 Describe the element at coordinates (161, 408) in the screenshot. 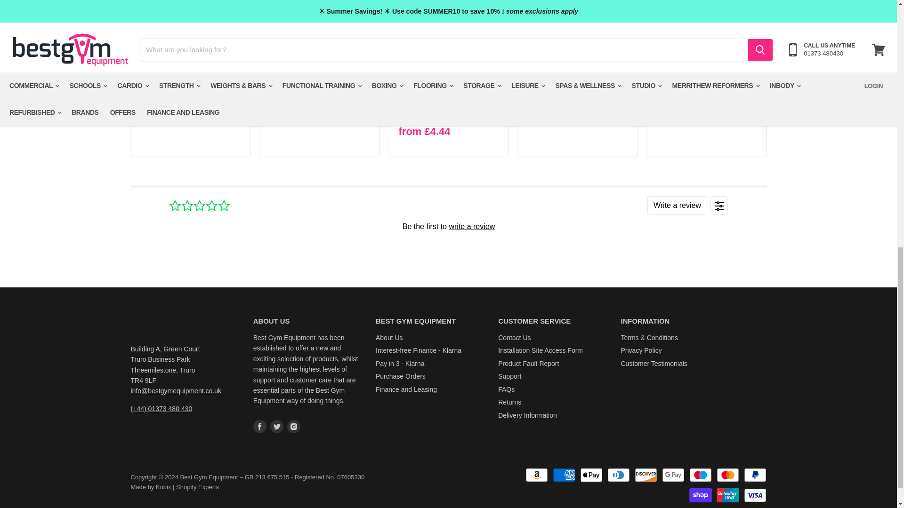

I see `tel:01373480430` at that location.